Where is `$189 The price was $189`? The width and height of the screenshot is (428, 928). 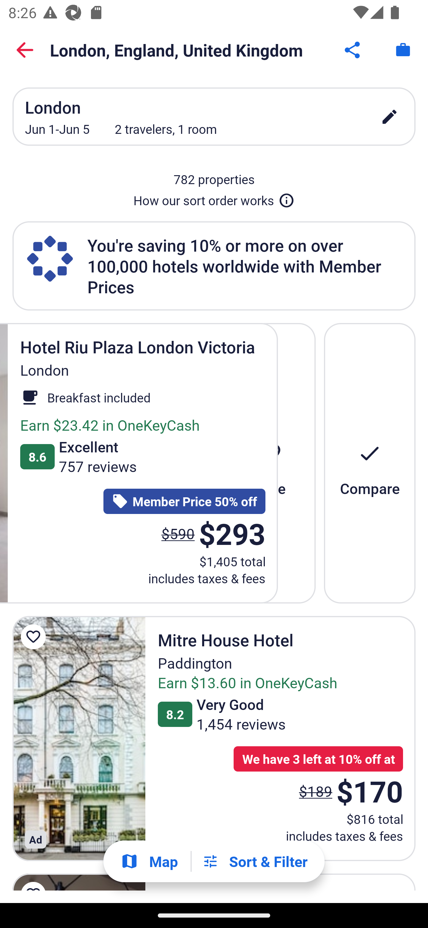
$189 The price was $189 is located at coordinates (316, 791).